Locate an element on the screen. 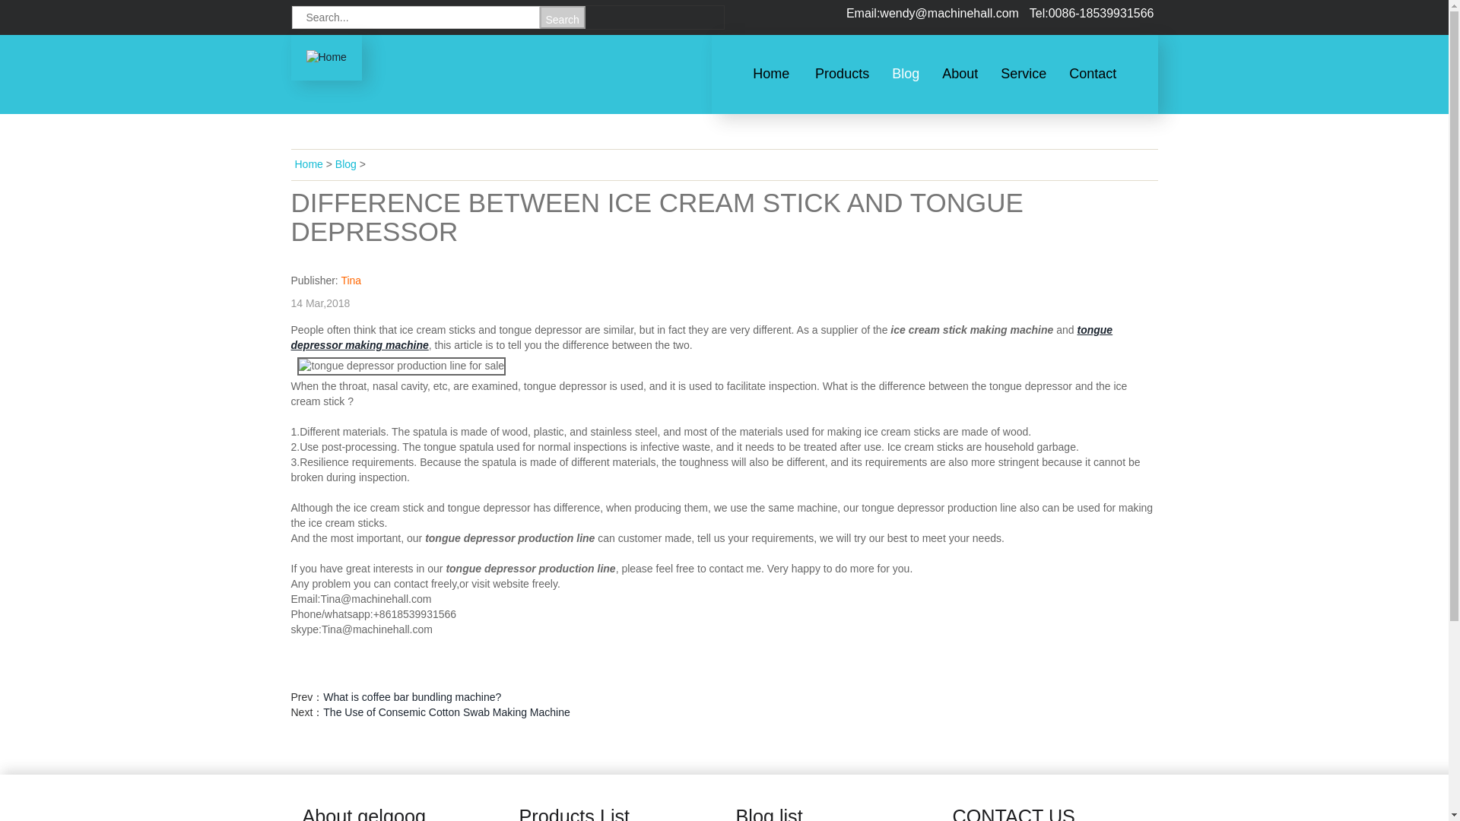 The image size is (1460, 821). tongue depressor making machine is located at coordinates (701, 338).